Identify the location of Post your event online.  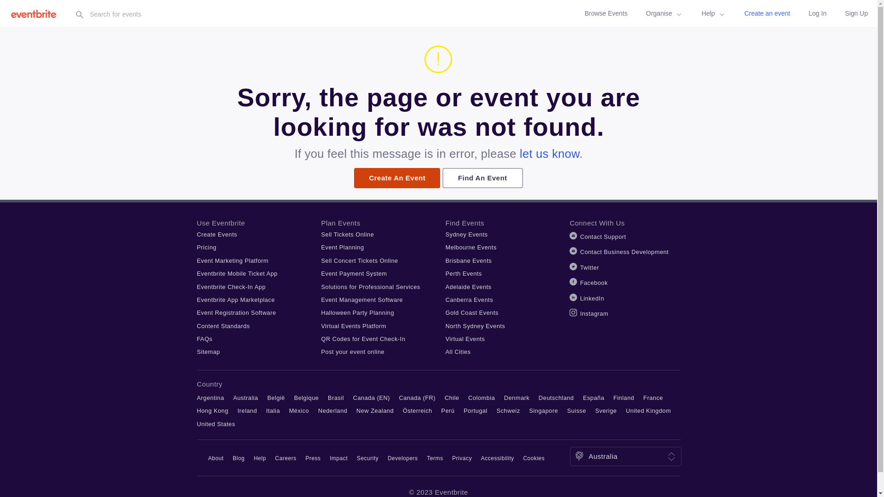
(353, 352).